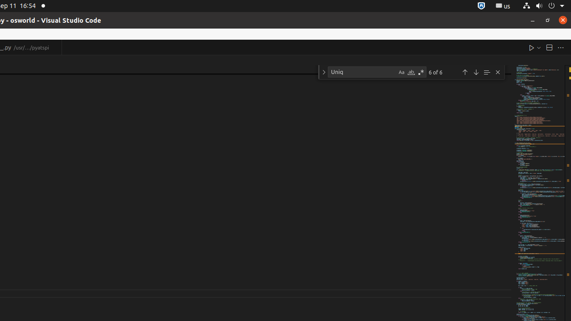  Describe the element at coordinates (532, 47) in the screenshot. I see `Run Python File` at that location.